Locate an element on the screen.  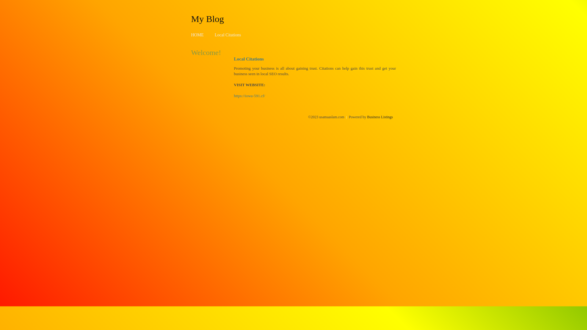
Business Listings is located at coordinates (380, 117).